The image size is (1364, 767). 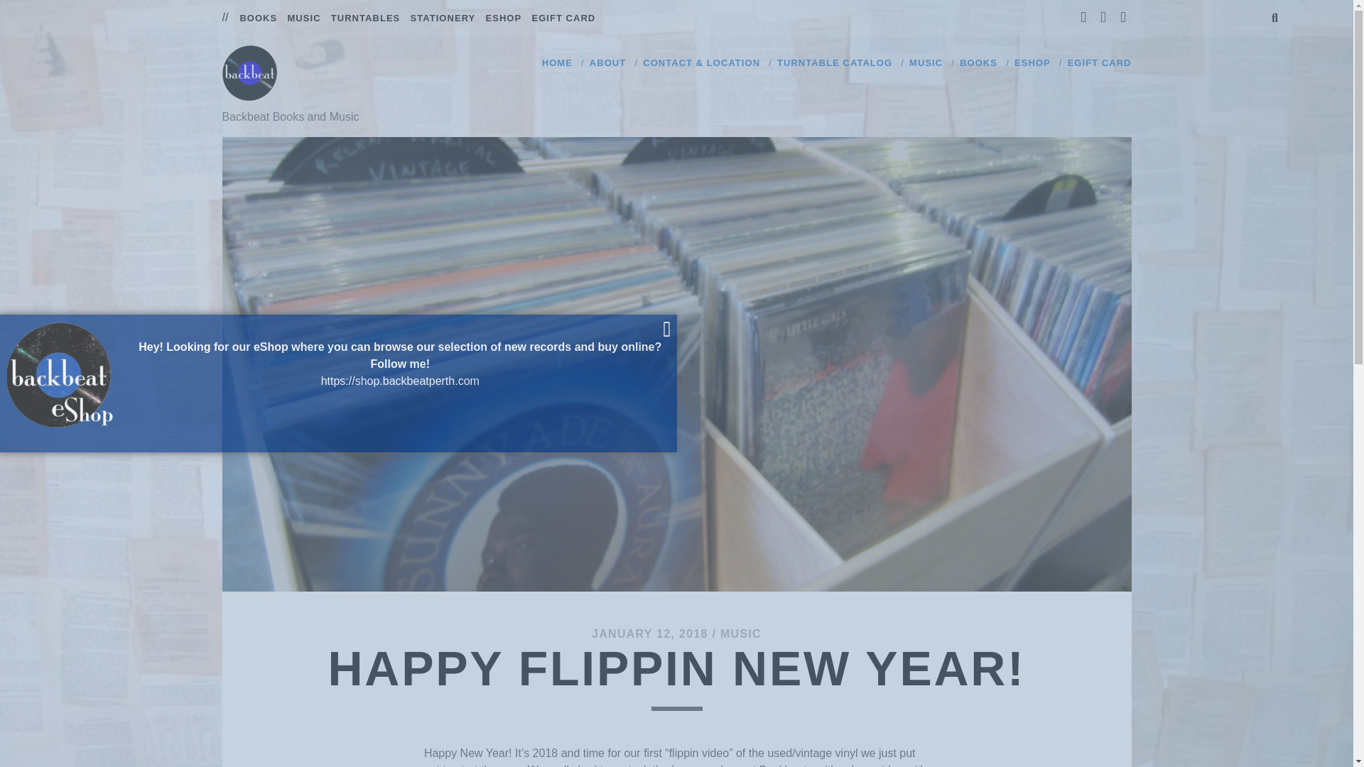 I want to click on ABOUT, so click(x=607, y=62).